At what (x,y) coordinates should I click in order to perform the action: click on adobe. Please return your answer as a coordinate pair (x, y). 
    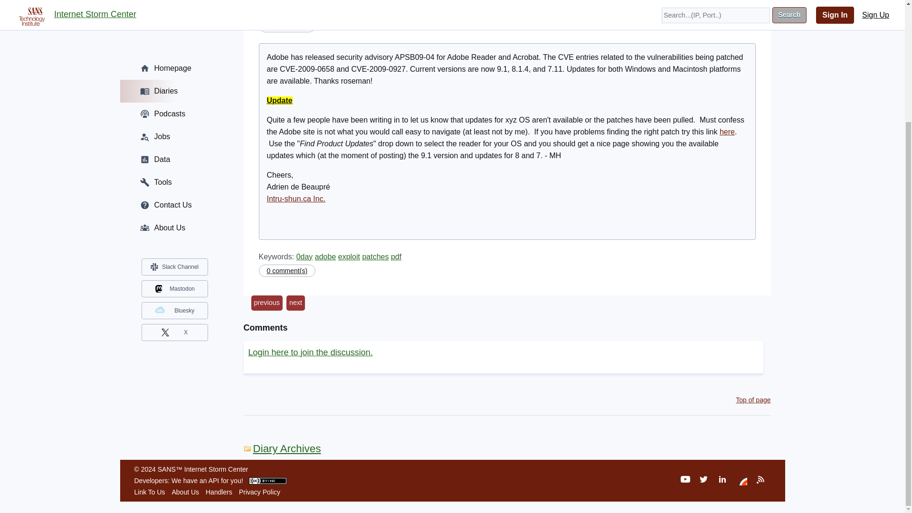
    Looking at the image, I should click on (325, 256).